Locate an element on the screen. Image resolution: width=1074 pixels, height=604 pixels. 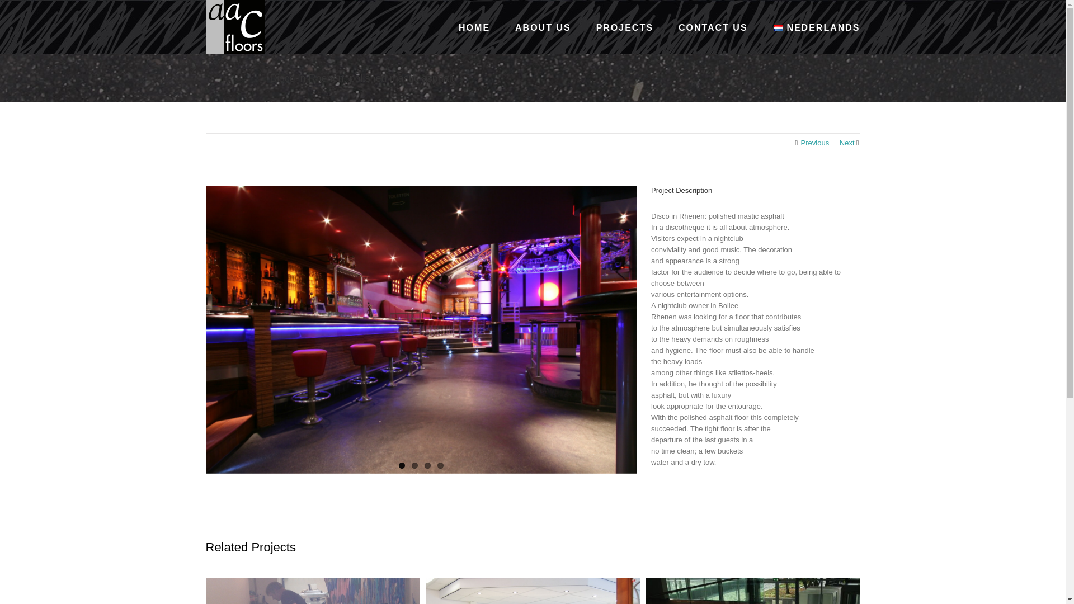
PROJECTS is located at coordinates (624, 27).